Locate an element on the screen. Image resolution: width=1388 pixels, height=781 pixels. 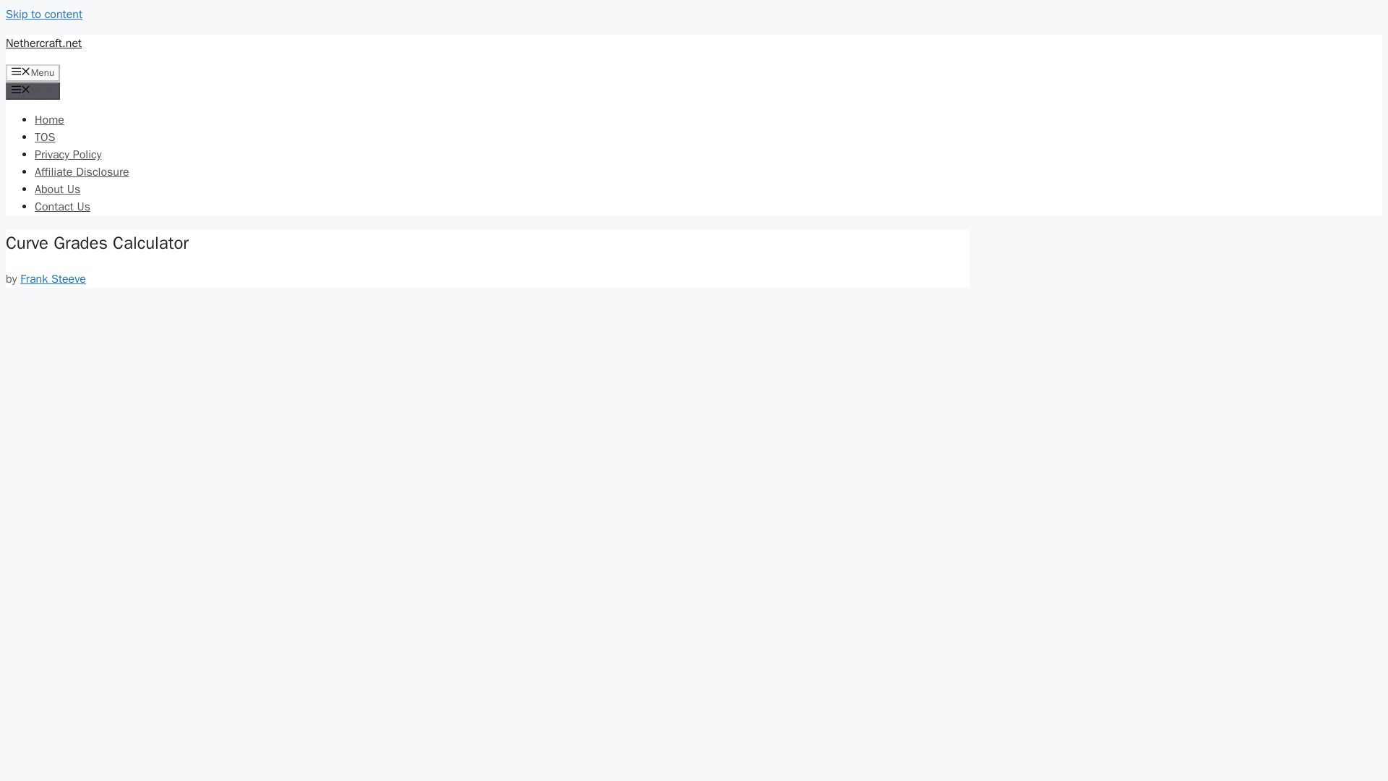
About Us is located at coordinates (58, 189).